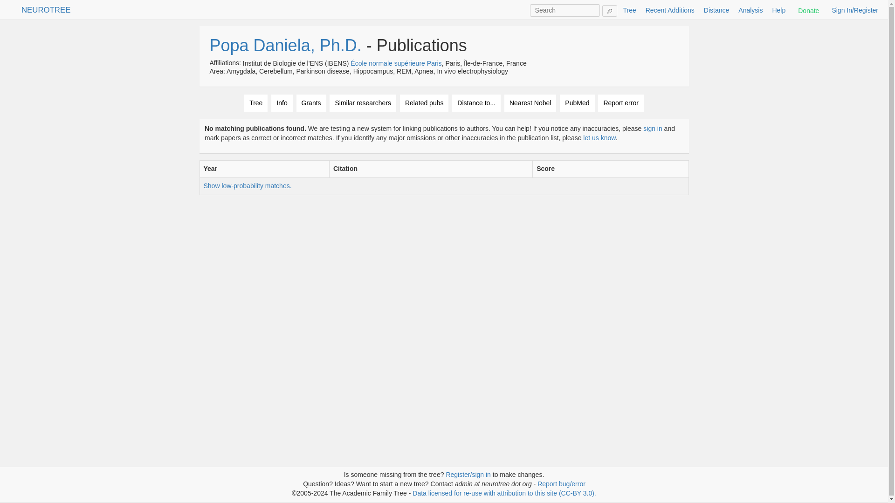 This screenshot has width=895, height=503. I want to click on Info, so click(282, 103).